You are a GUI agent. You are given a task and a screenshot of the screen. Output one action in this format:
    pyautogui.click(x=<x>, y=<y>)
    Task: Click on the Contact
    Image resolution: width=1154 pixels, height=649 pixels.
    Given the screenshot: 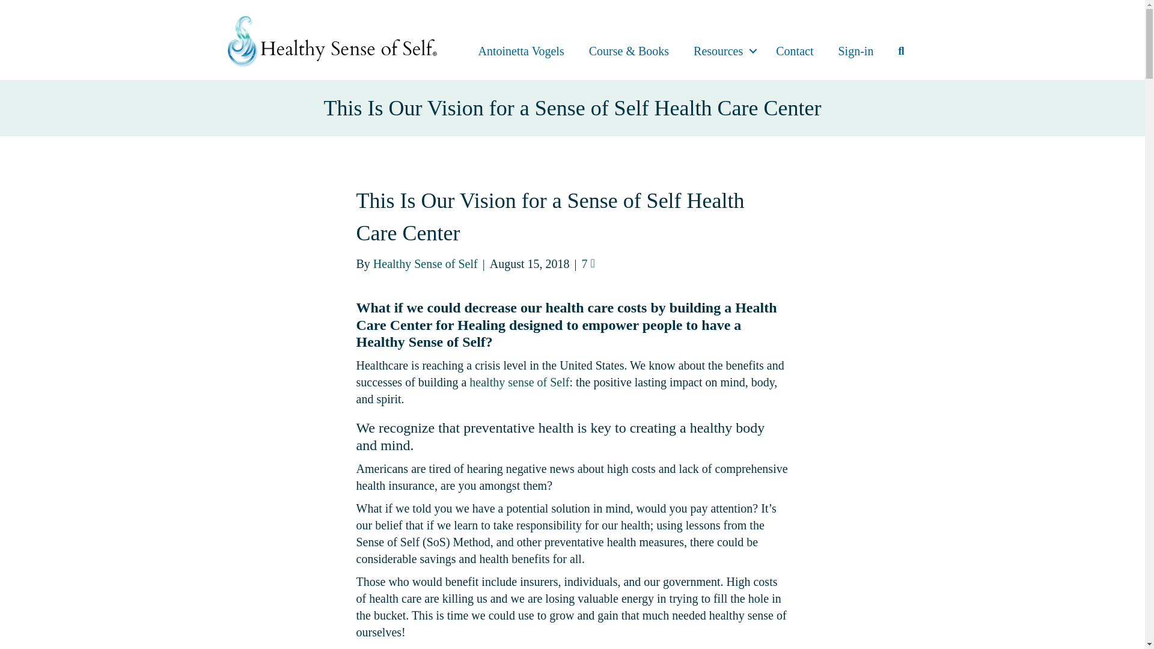 What is the action you would take?
    pyautogui.click(x=795, y=51)
    